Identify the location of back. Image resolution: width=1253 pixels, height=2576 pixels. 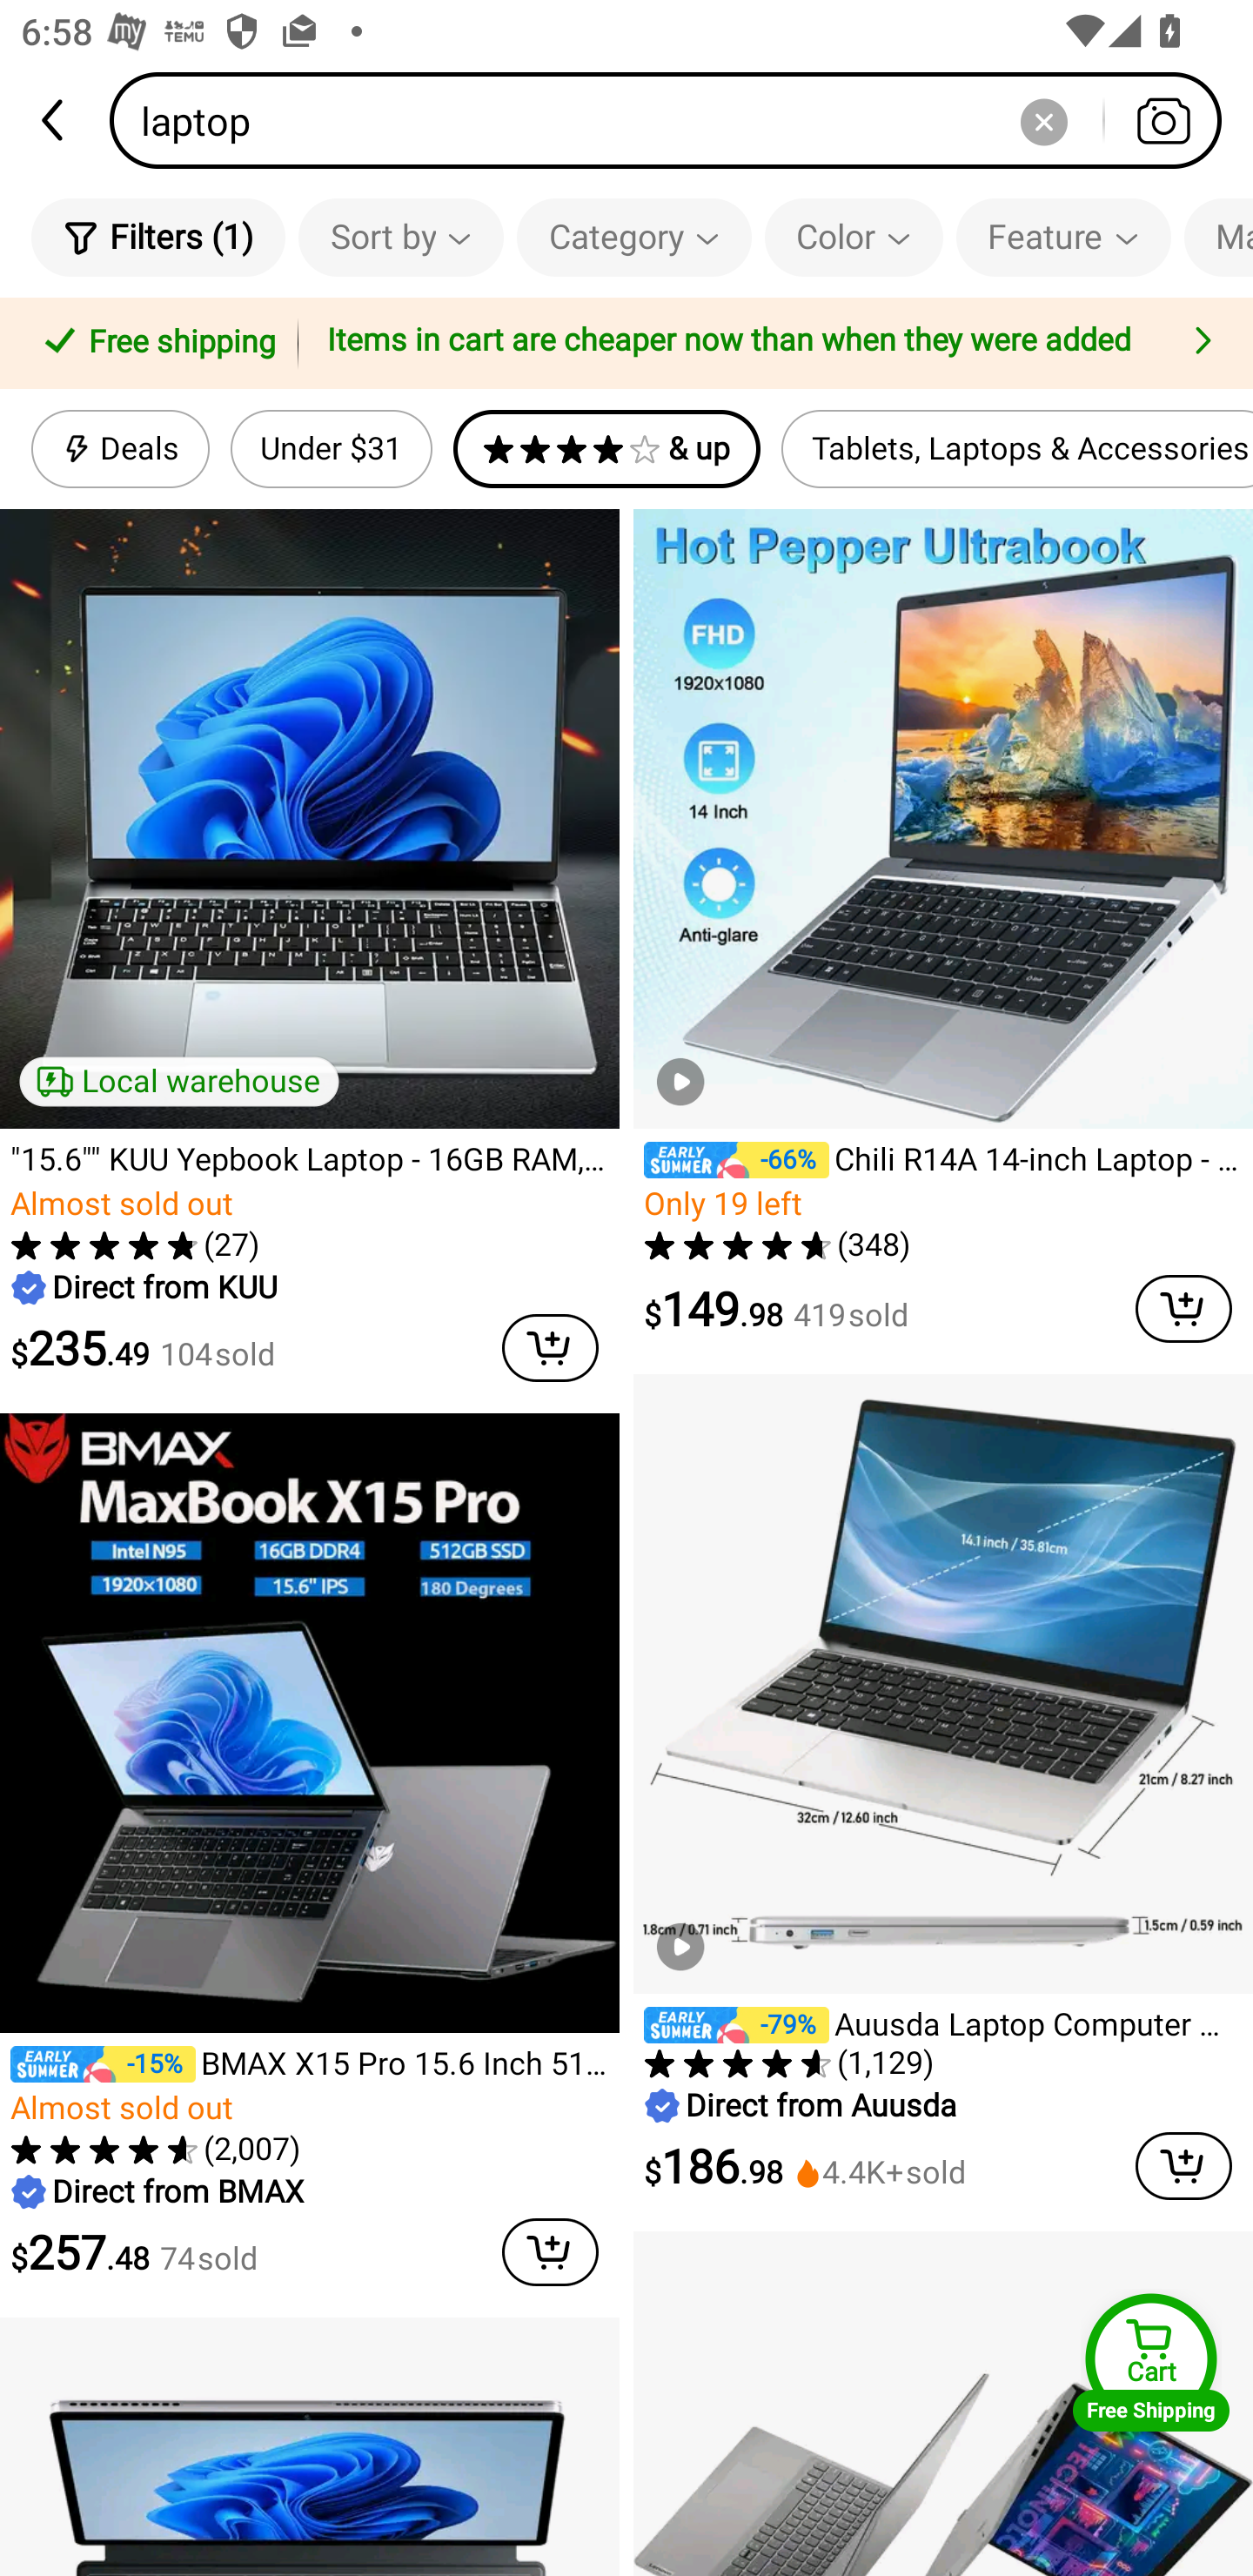
(55, 120).